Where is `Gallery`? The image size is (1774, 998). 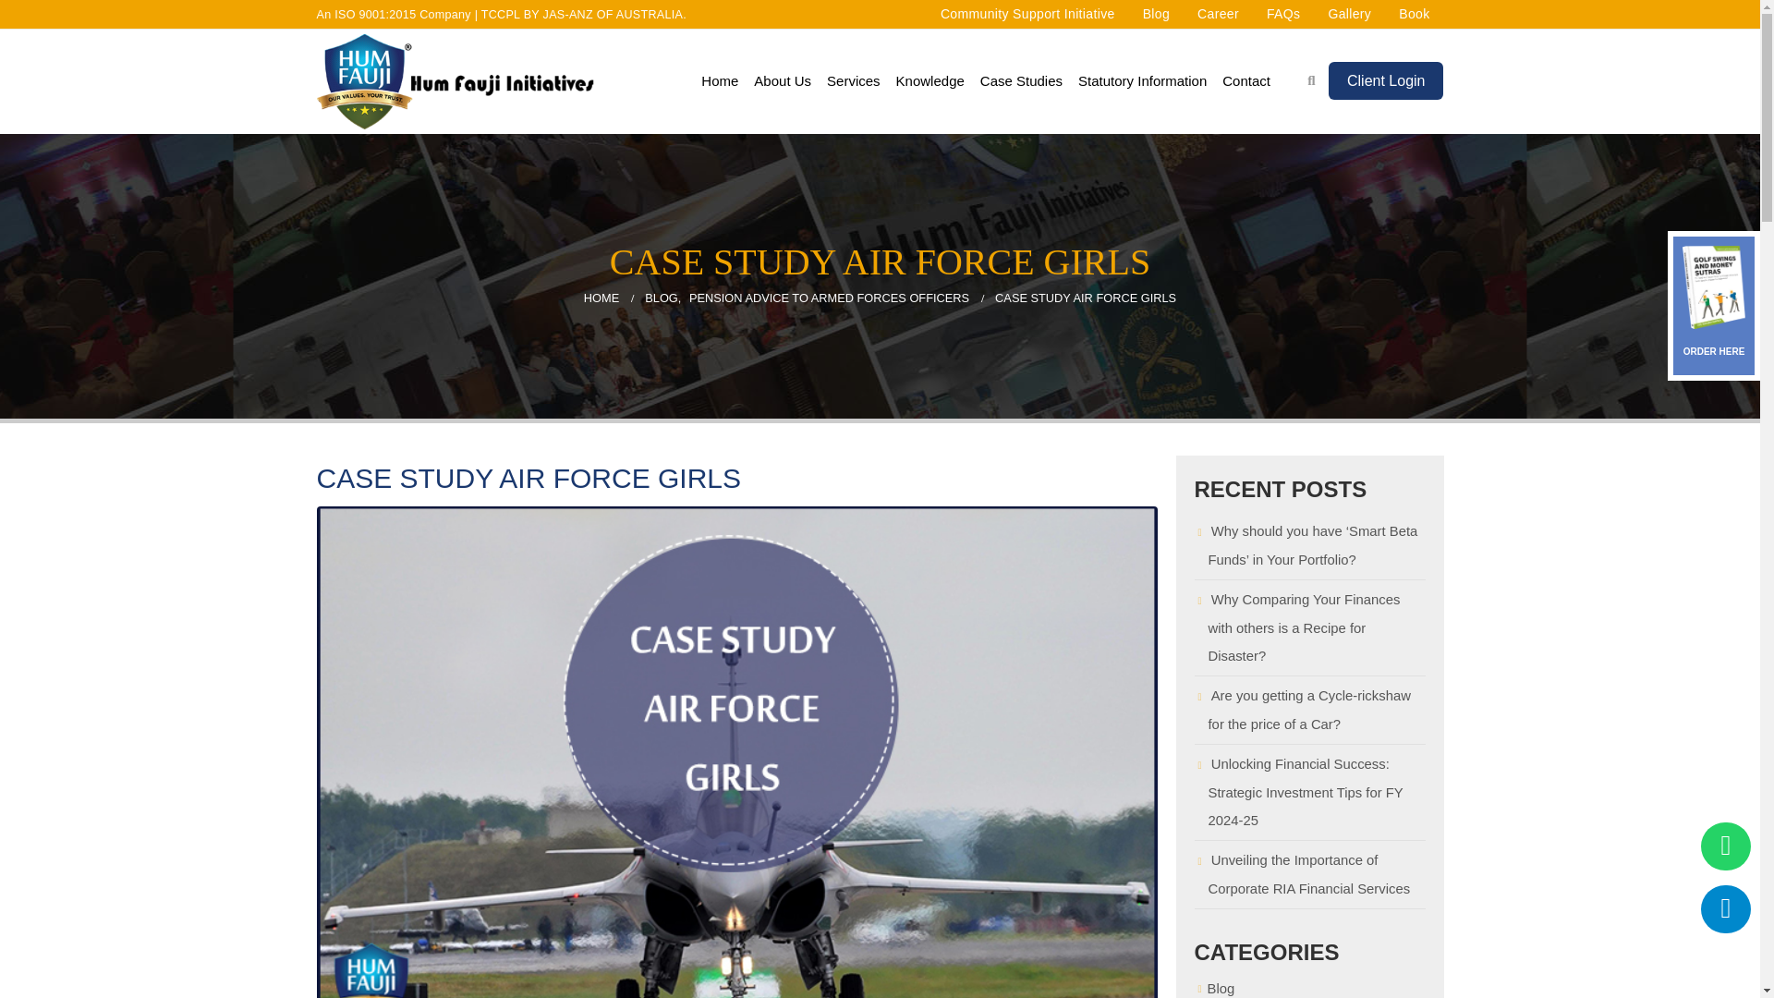 Gallery is located at coordinates (1349, 14).